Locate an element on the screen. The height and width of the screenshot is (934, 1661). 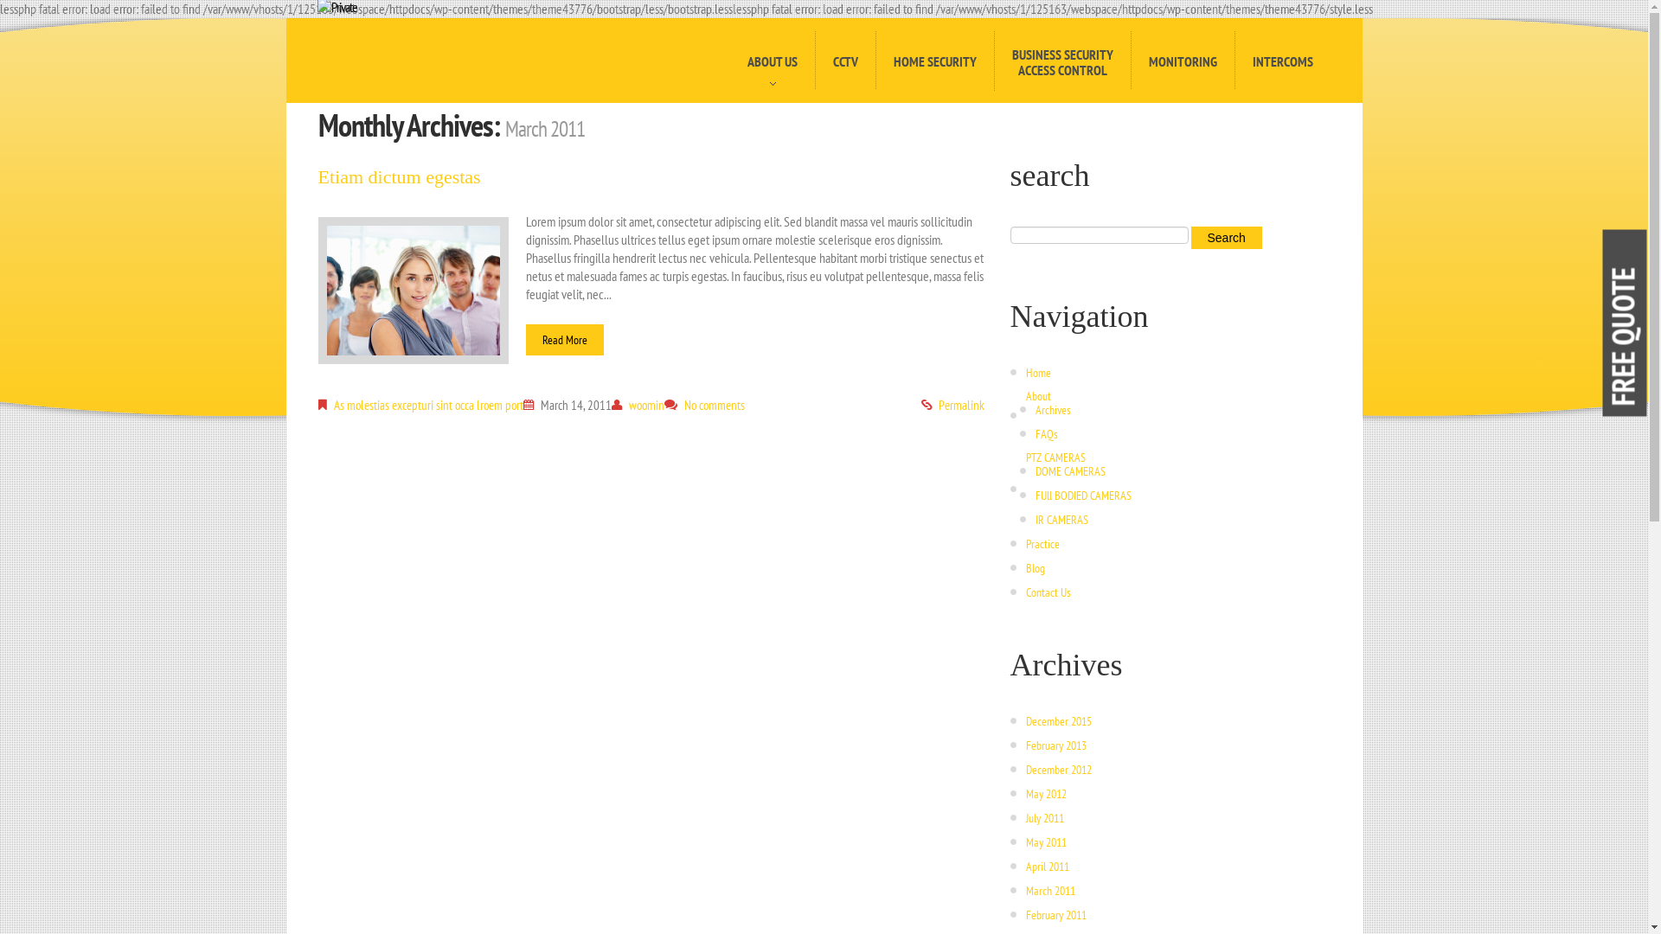
December 2015 is located at coordinates (1059, 721).